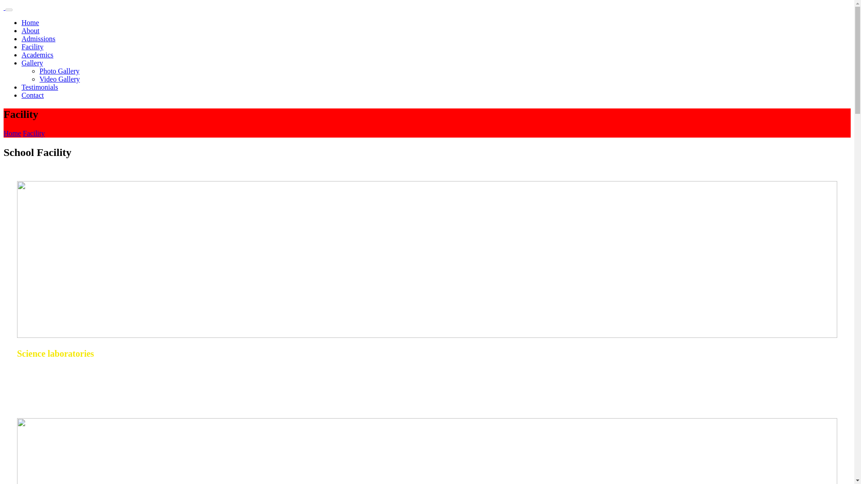  What do you see at coordinates (40, 87) in the screenshot?
I see `Testimonials` at bounding box center [40, 87].